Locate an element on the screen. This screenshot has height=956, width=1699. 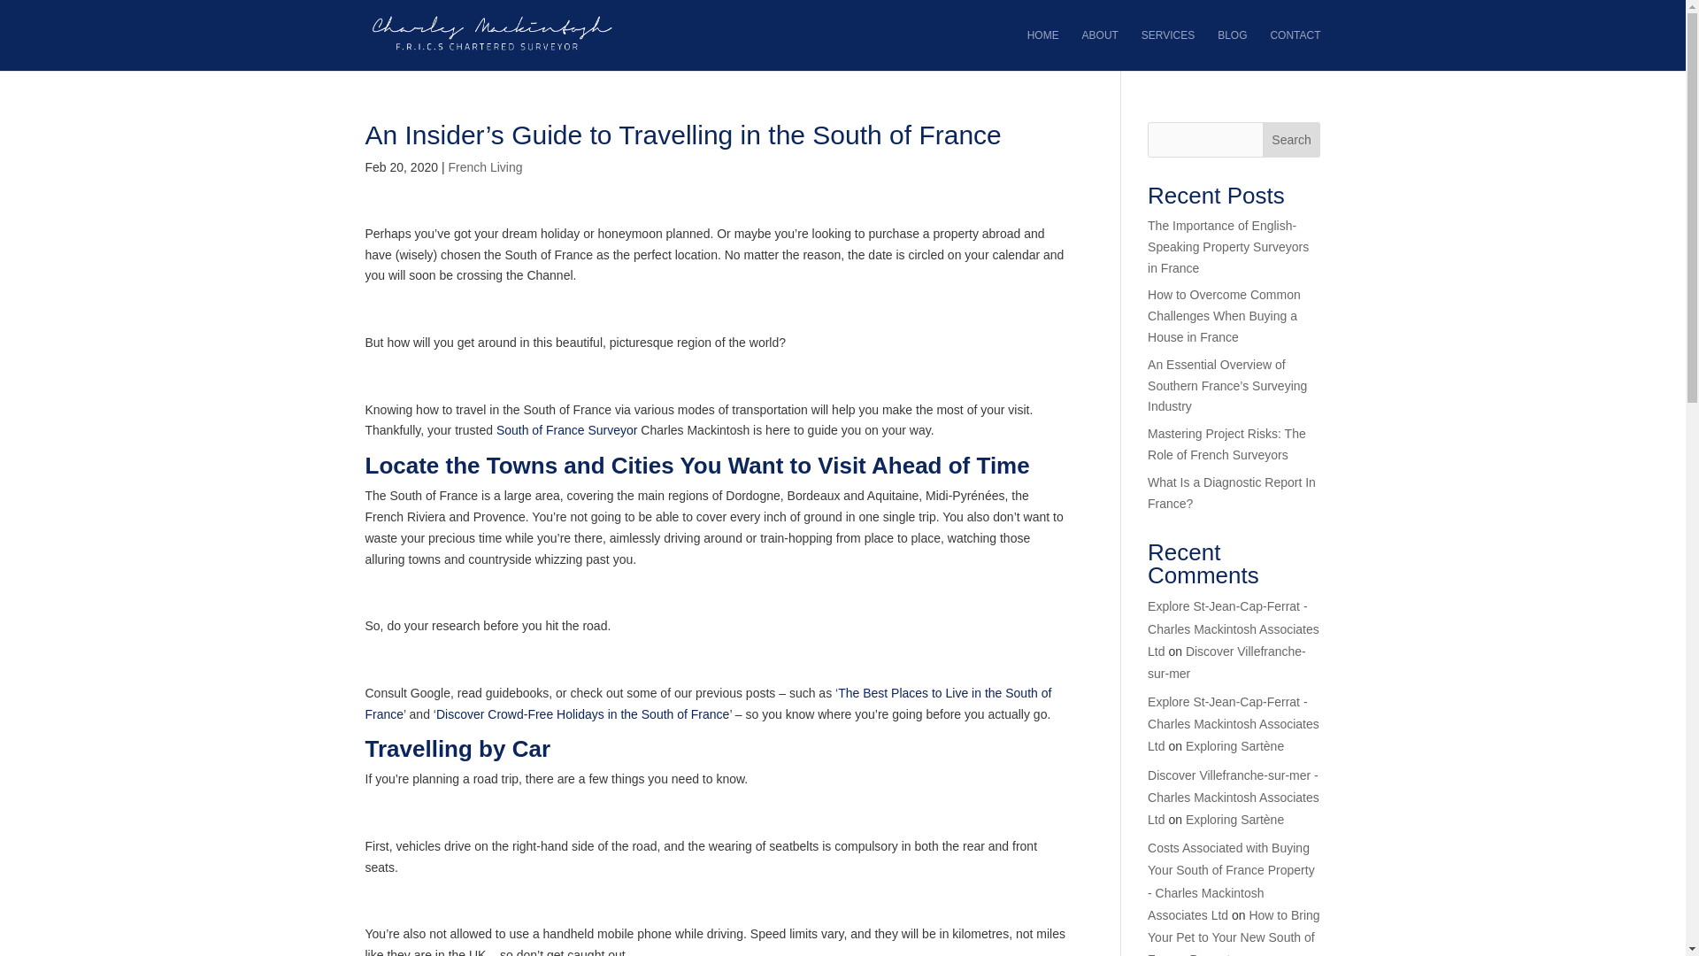
South of France Surveyor is located at coordinates (566, 430).